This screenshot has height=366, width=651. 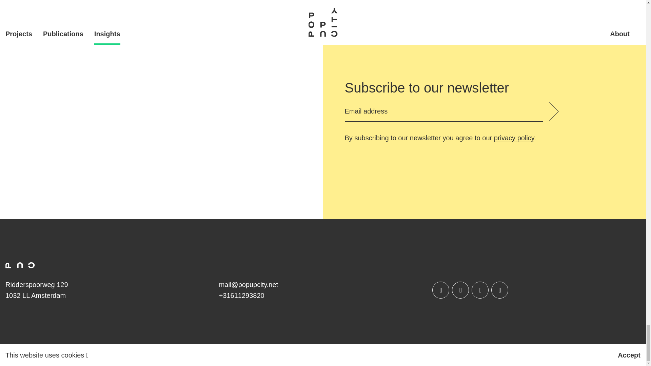 What do you see at coordinates (20, 265) in the screenshot?
I see `Pop-Up City` at bounding box center [20, 265].